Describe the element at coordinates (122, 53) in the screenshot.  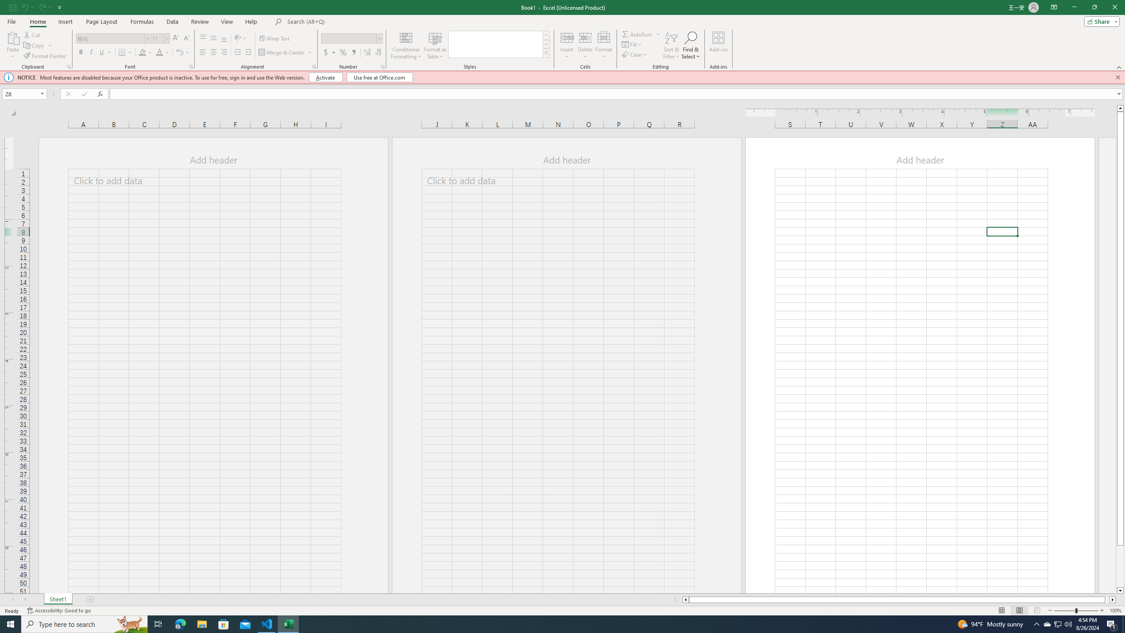
I see `Bottom Border` at that location.